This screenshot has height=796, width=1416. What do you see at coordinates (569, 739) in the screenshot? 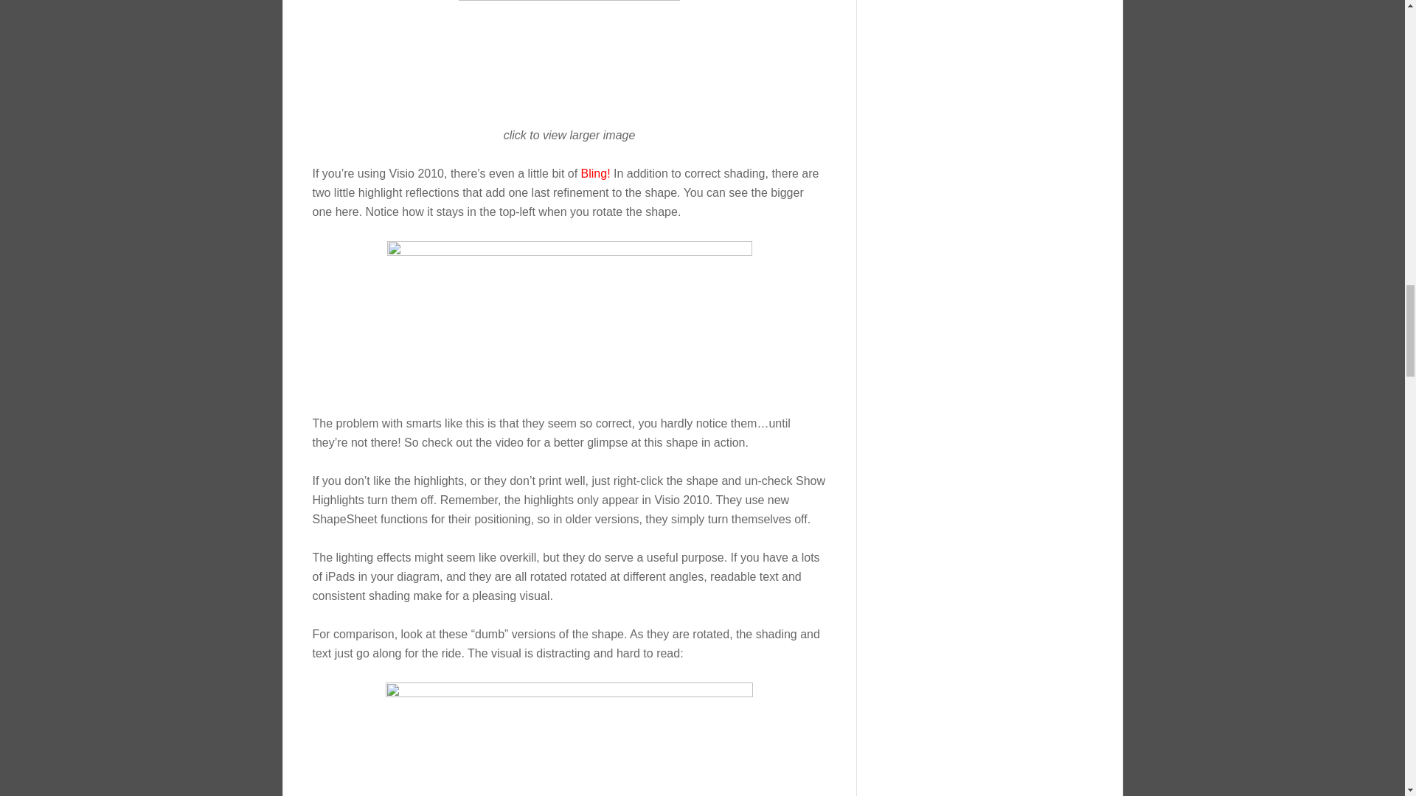
I see `ipad-visio-shape-without-smarts` at bounding box center [569, 739].